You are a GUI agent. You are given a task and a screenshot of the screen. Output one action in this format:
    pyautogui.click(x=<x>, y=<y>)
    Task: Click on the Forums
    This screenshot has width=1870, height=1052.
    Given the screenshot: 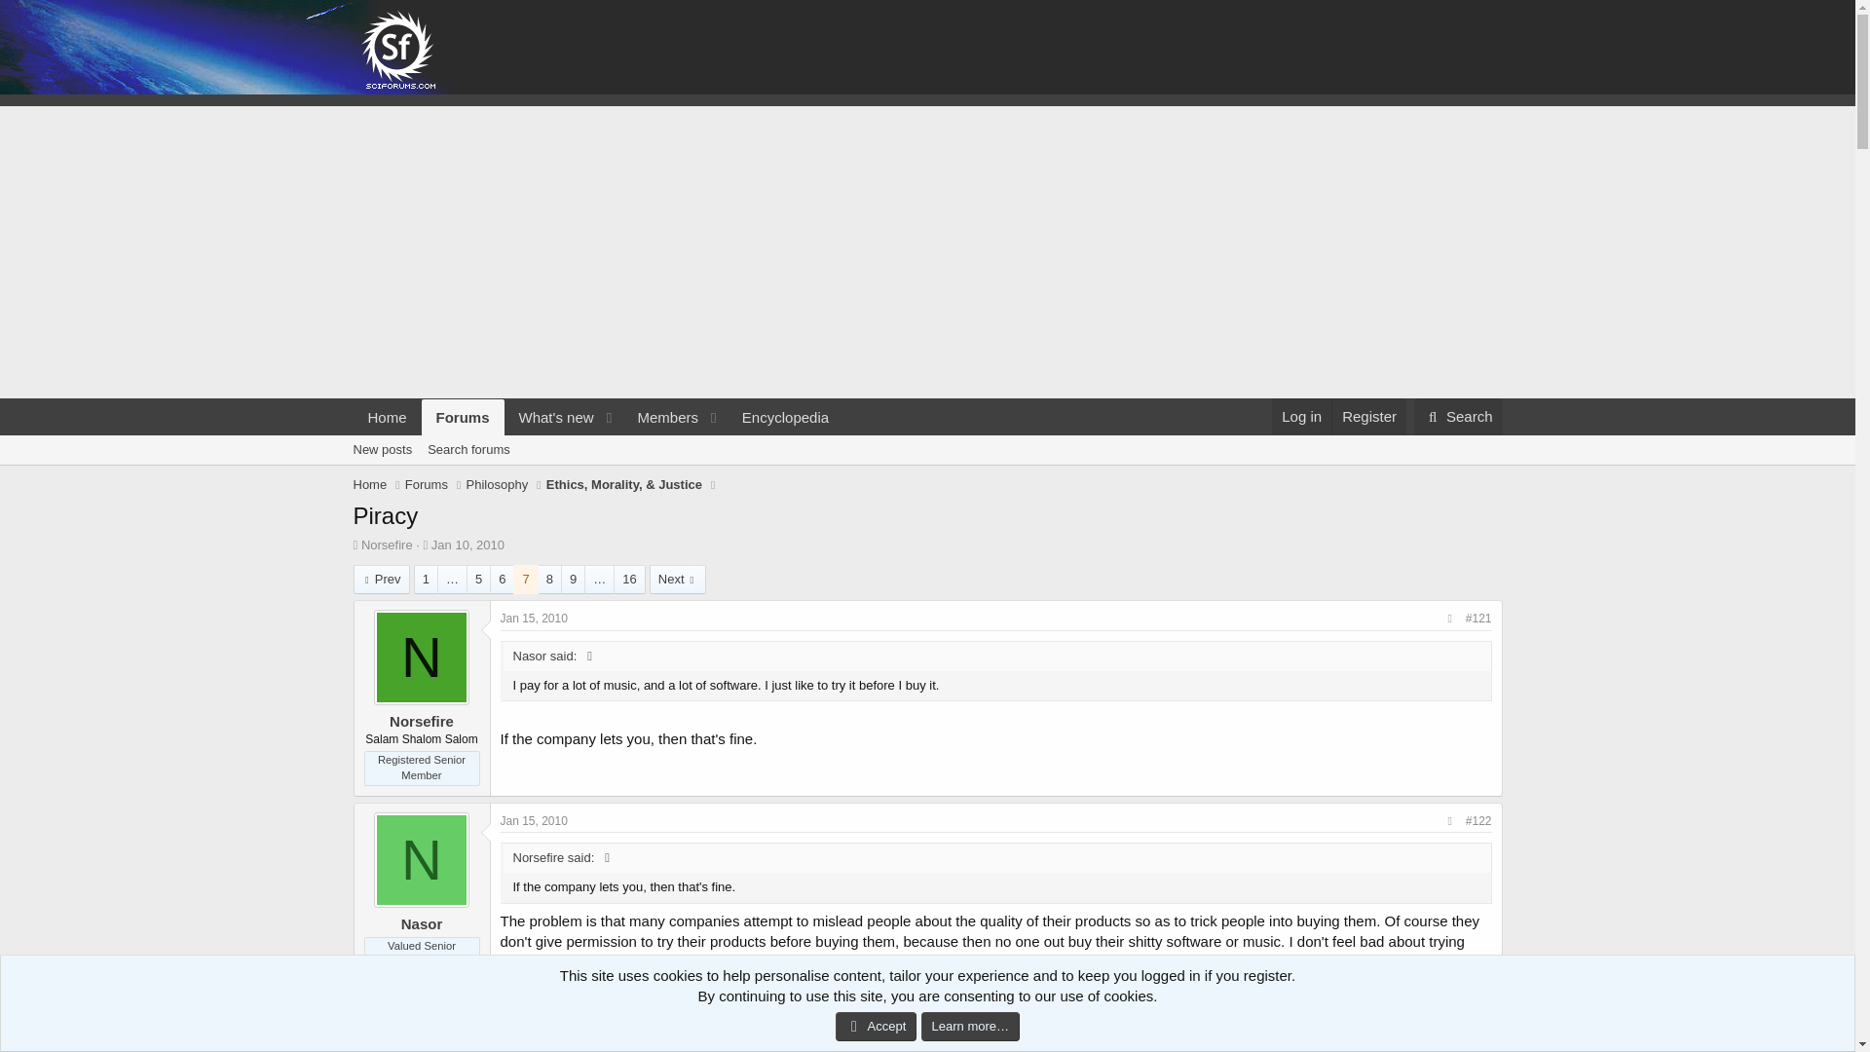 What is the action you would take?
    pyautogui.click(x=534, y=1007)
    